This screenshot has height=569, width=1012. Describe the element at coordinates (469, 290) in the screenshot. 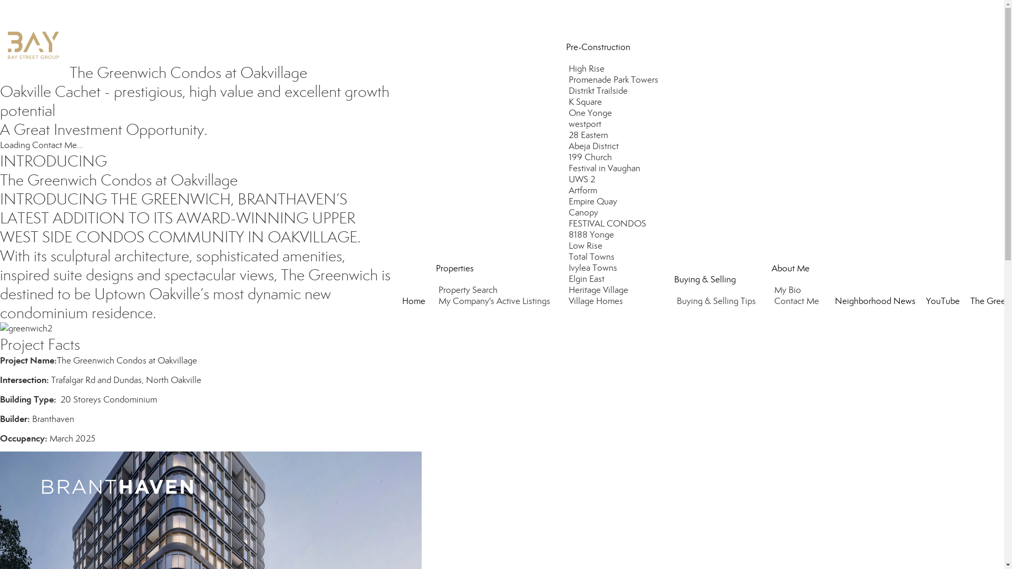

I see `Property Search` at that location.